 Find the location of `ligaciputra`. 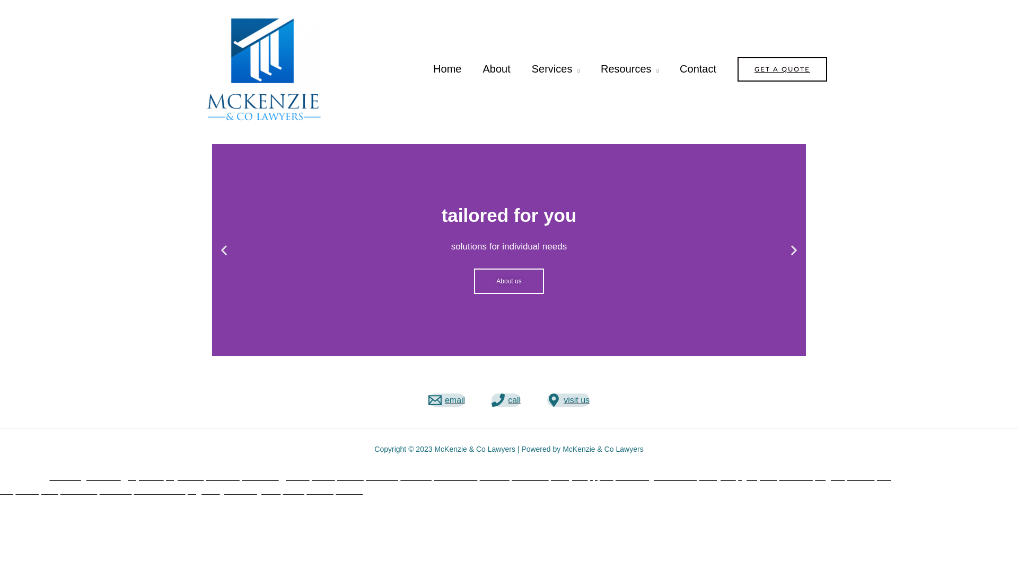

ligaciputra is located at coordinates (757, 477).